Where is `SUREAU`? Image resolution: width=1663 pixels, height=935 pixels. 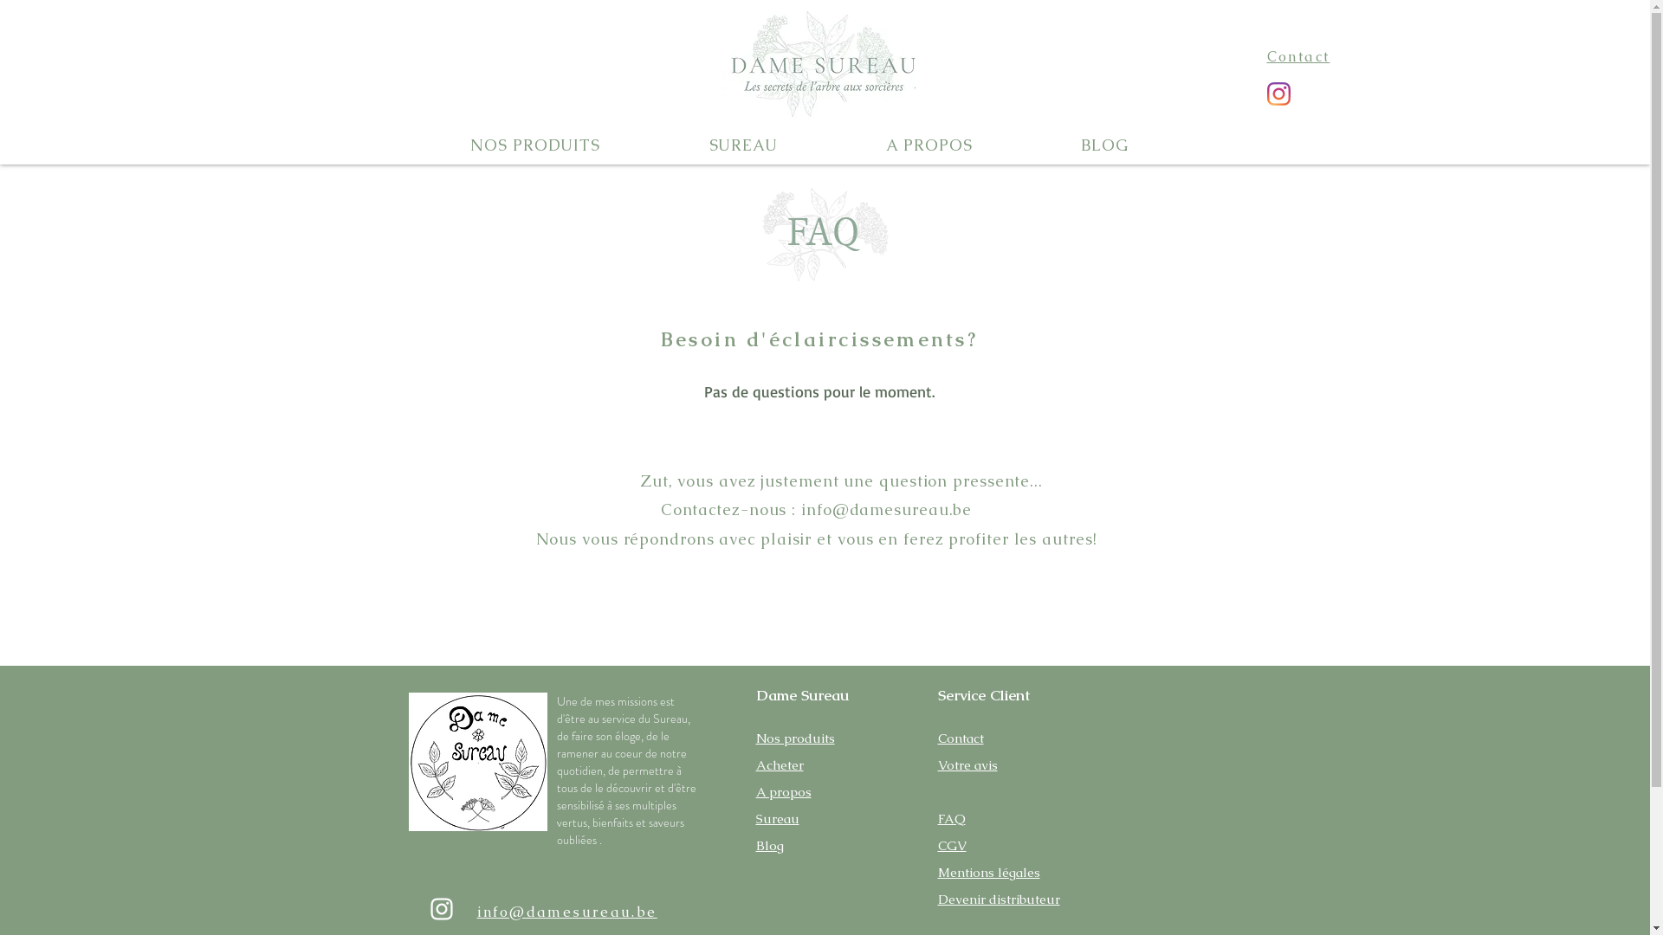
SUREAU is located at coordinates (743, 145).